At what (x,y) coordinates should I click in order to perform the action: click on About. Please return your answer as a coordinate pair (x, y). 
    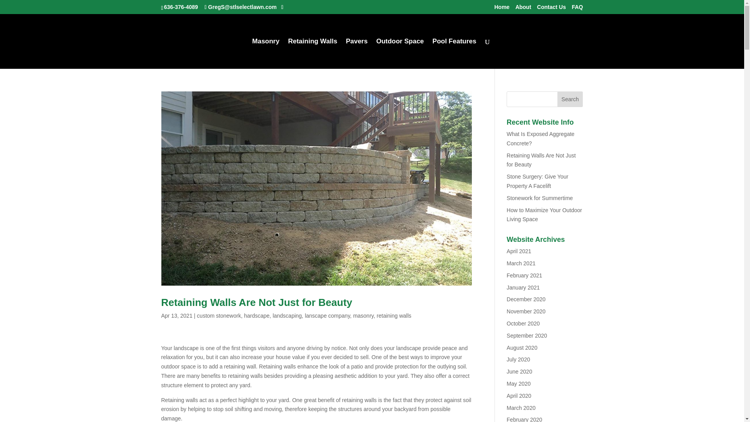
    Looking at the image, I should click on (523, 9).